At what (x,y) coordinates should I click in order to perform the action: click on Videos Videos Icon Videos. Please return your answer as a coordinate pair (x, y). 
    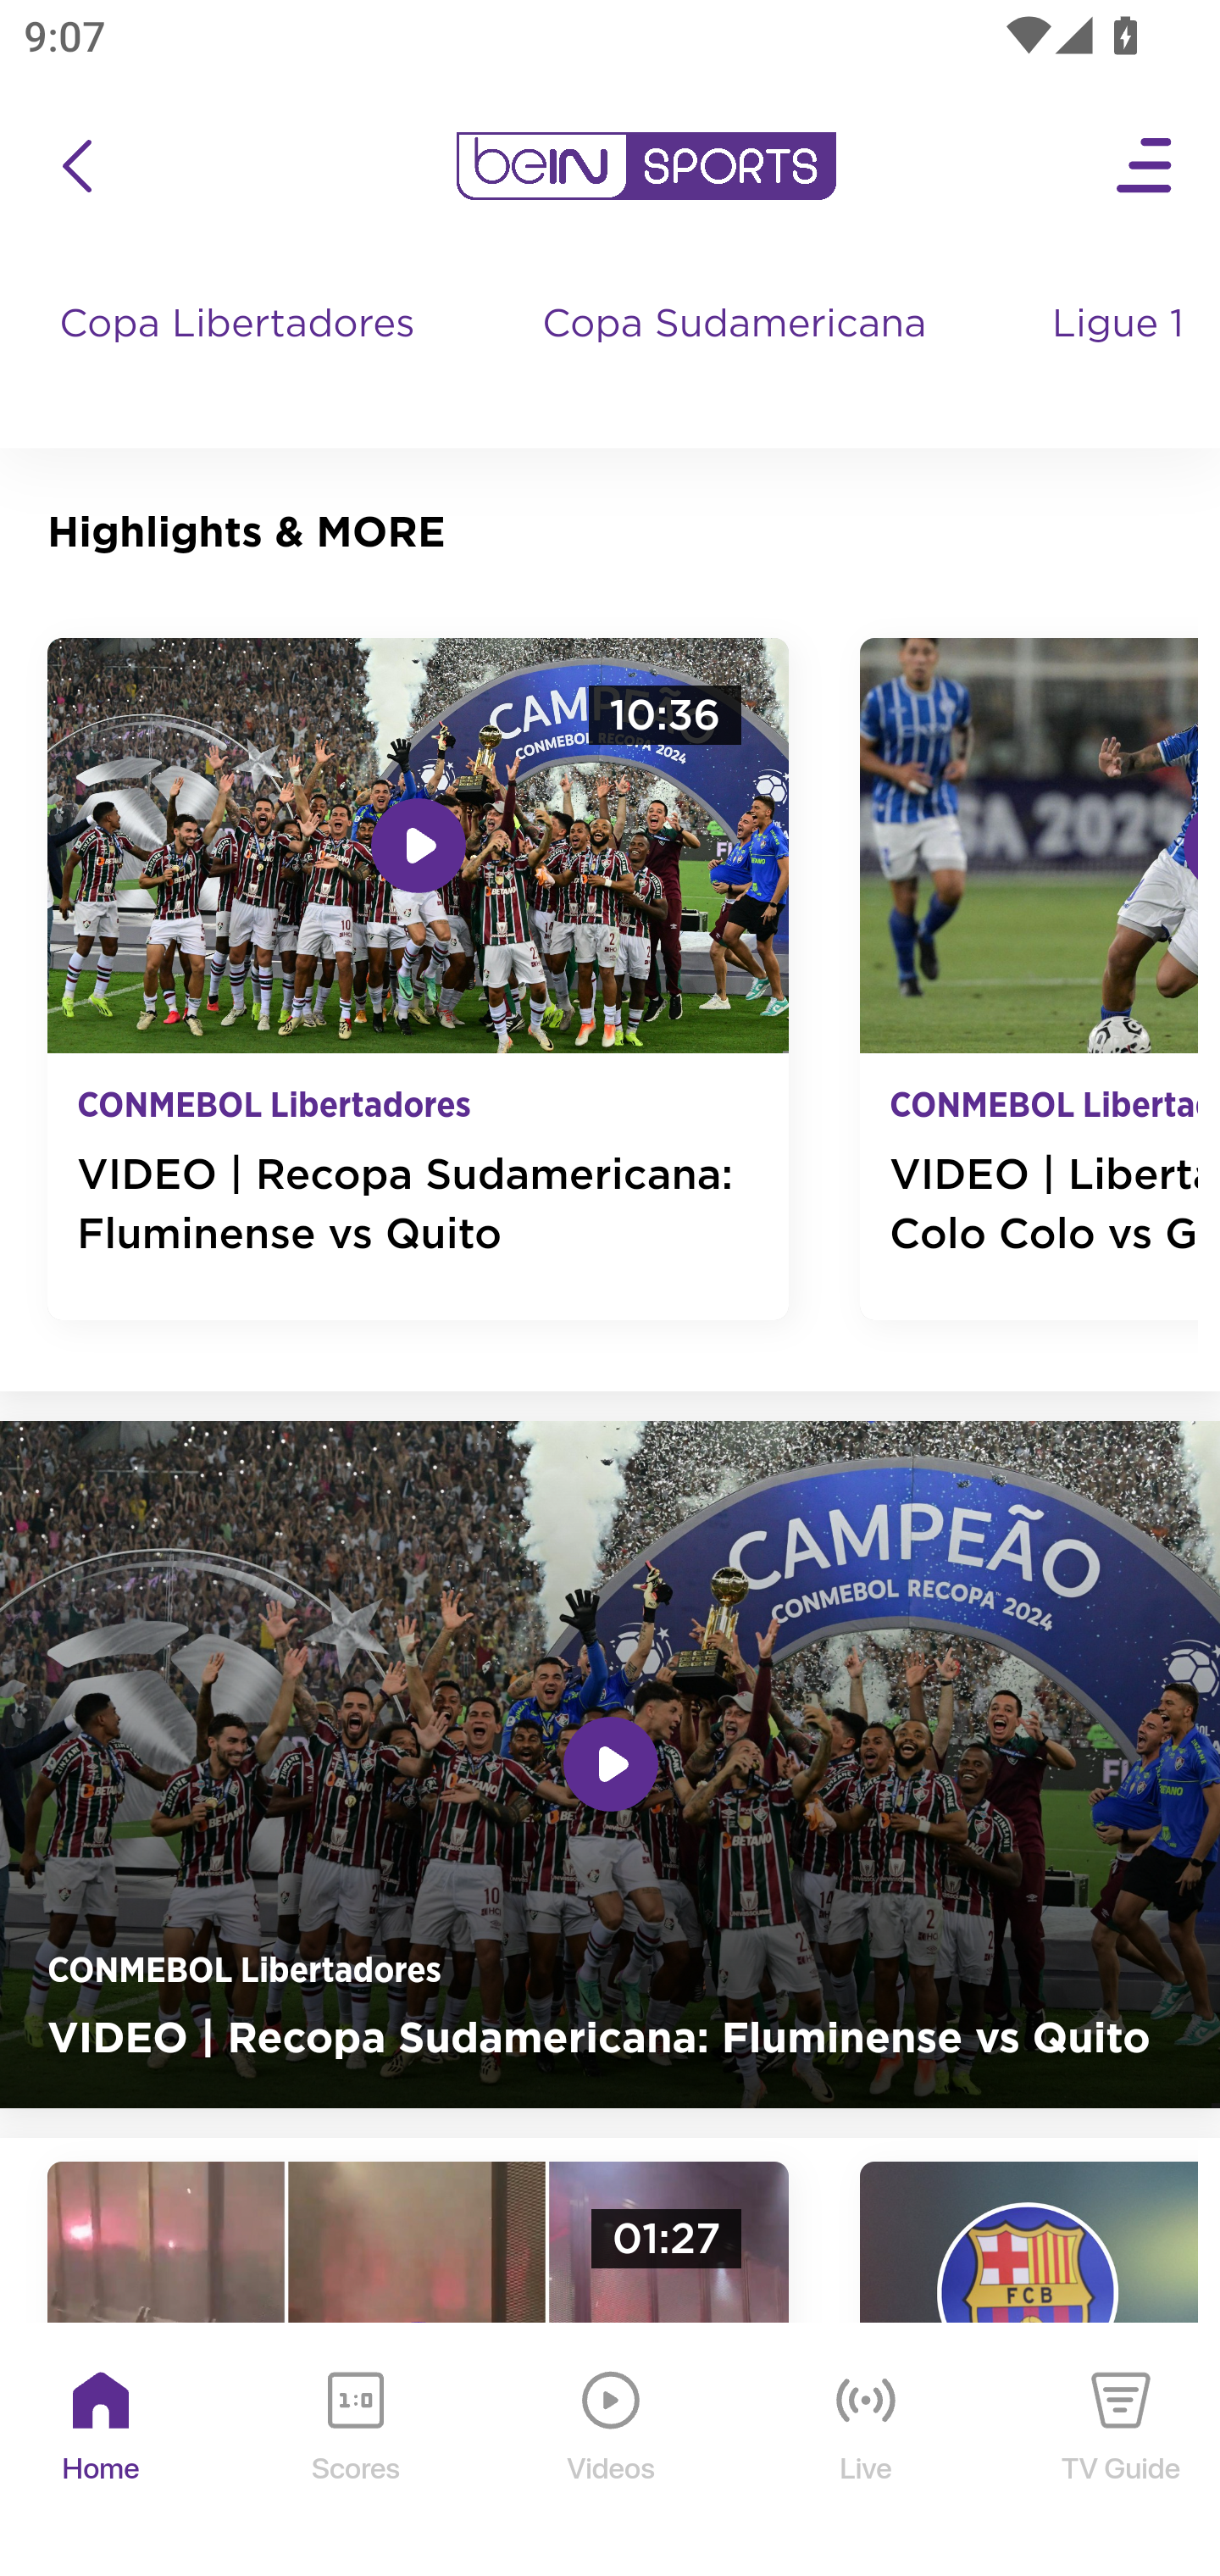
    Looking at the image, I should click on (612, 2451).